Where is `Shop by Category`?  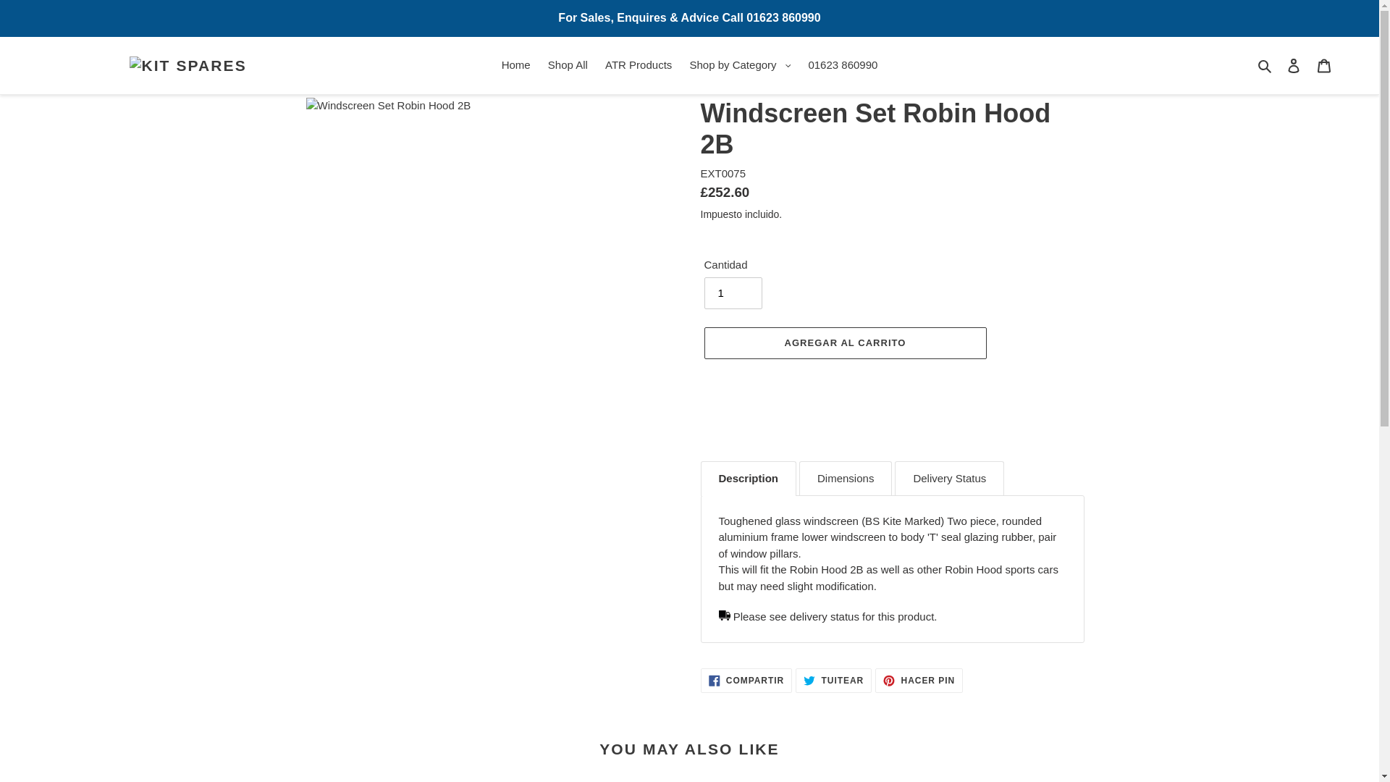 Shop by Category is located at coordinates (740, 65).